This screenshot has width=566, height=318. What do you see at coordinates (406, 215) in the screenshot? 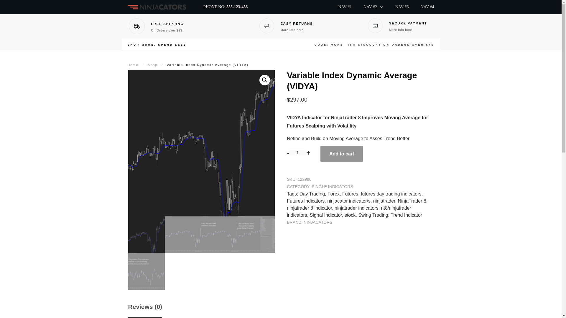
I see `Trend Indicator` at bounding box center [406, 215].